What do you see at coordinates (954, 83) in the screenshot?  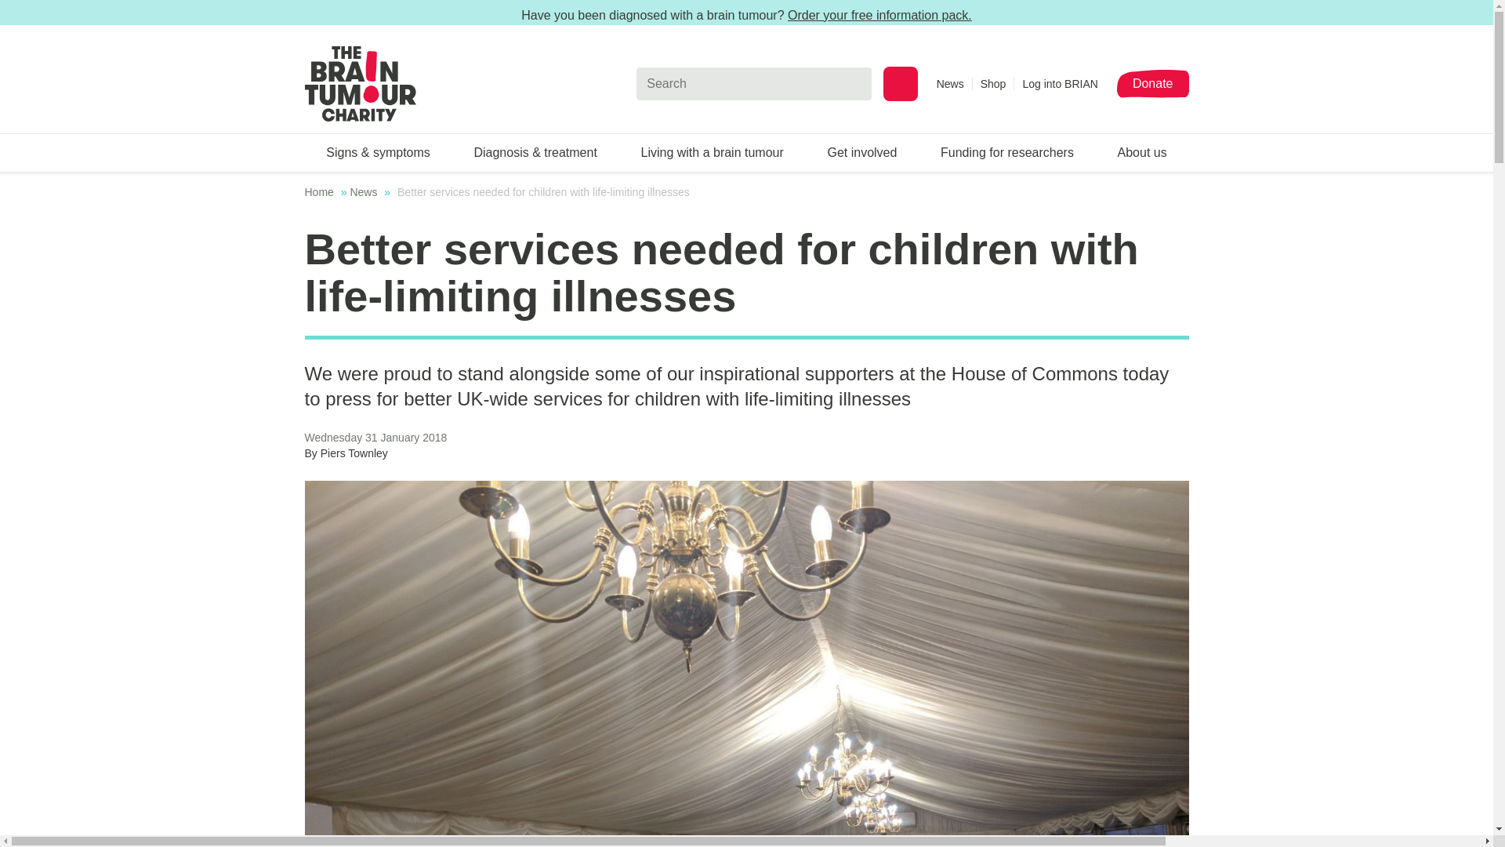 I see `News` at bounding box center [954, 83].